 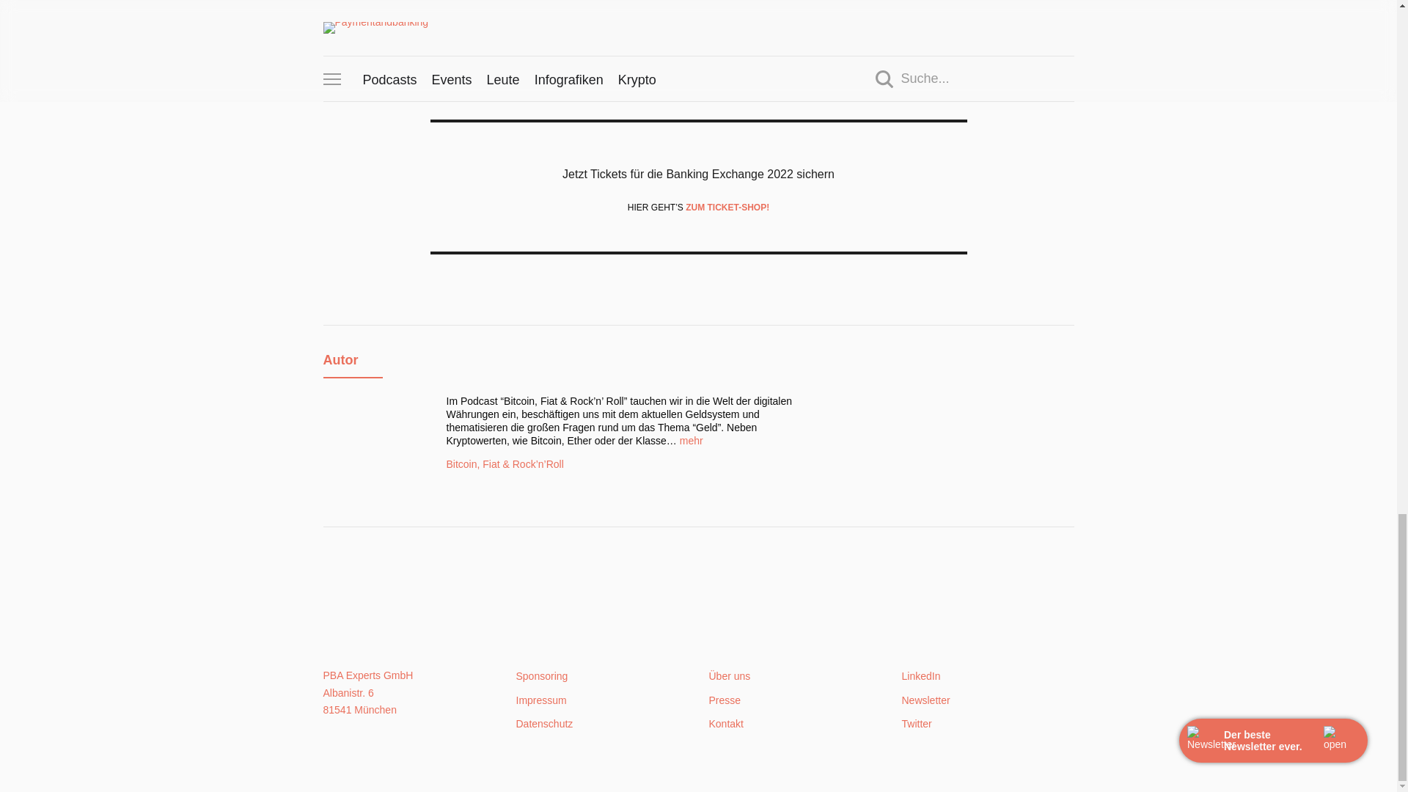 What do you see at coordinates (691, 440) in the screenshot?
I see `mehr` at bounding box center [691, 440].